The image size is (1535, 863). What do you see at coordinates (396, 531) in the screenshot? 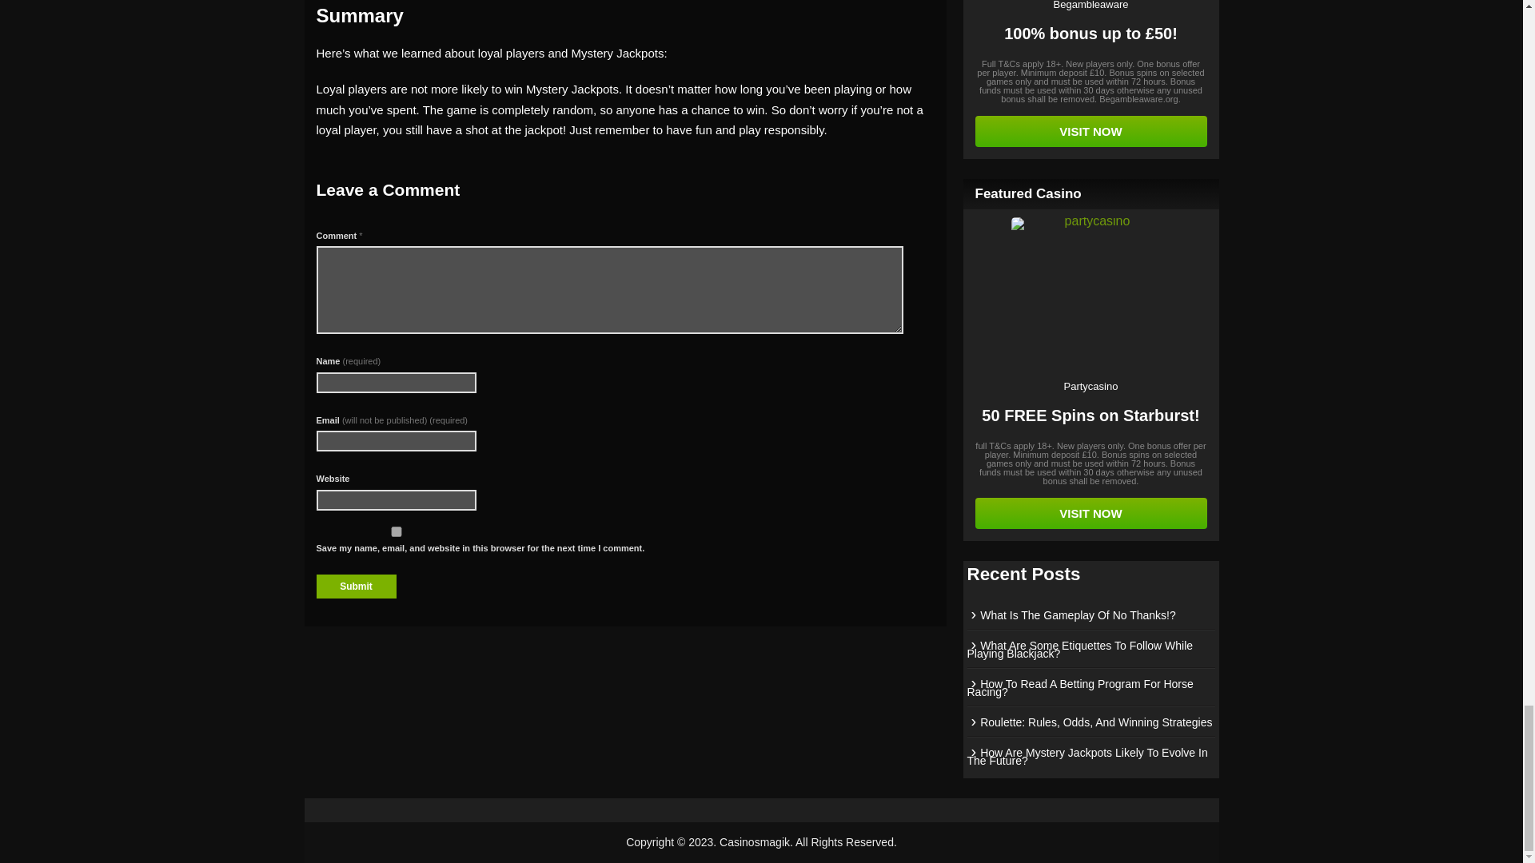
I see `yes` at bounding box center [396, 531].